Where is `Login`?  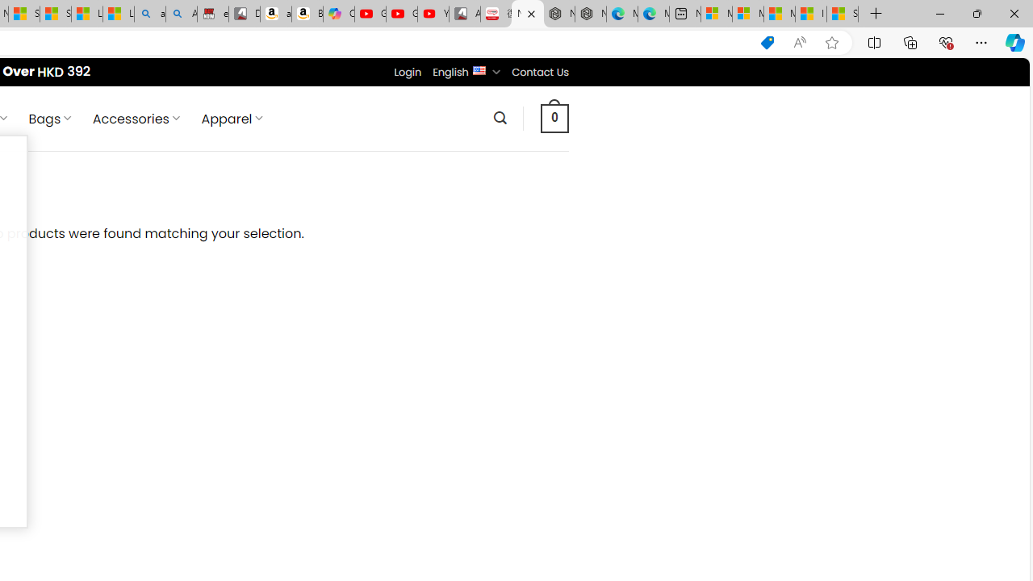 Login is located at coordinates (408, 72).